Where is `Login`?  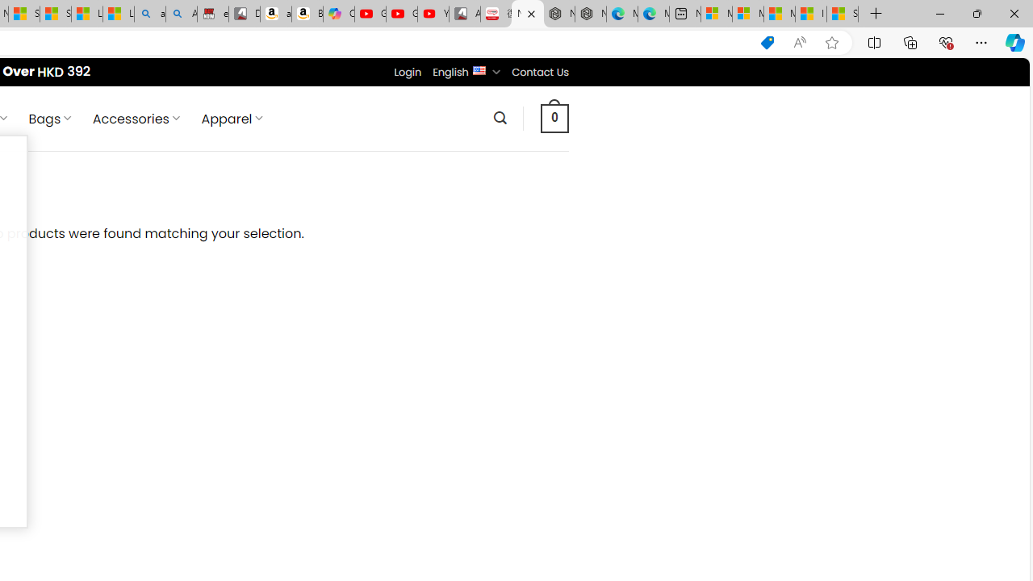 Login is located at coordinates (408, 72).